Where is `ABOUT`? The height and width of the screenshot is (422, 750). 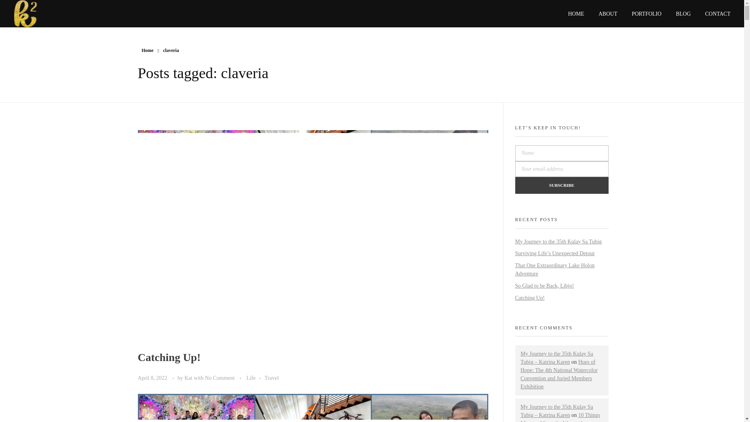 ABOUT is located at coordinates (608, 7).